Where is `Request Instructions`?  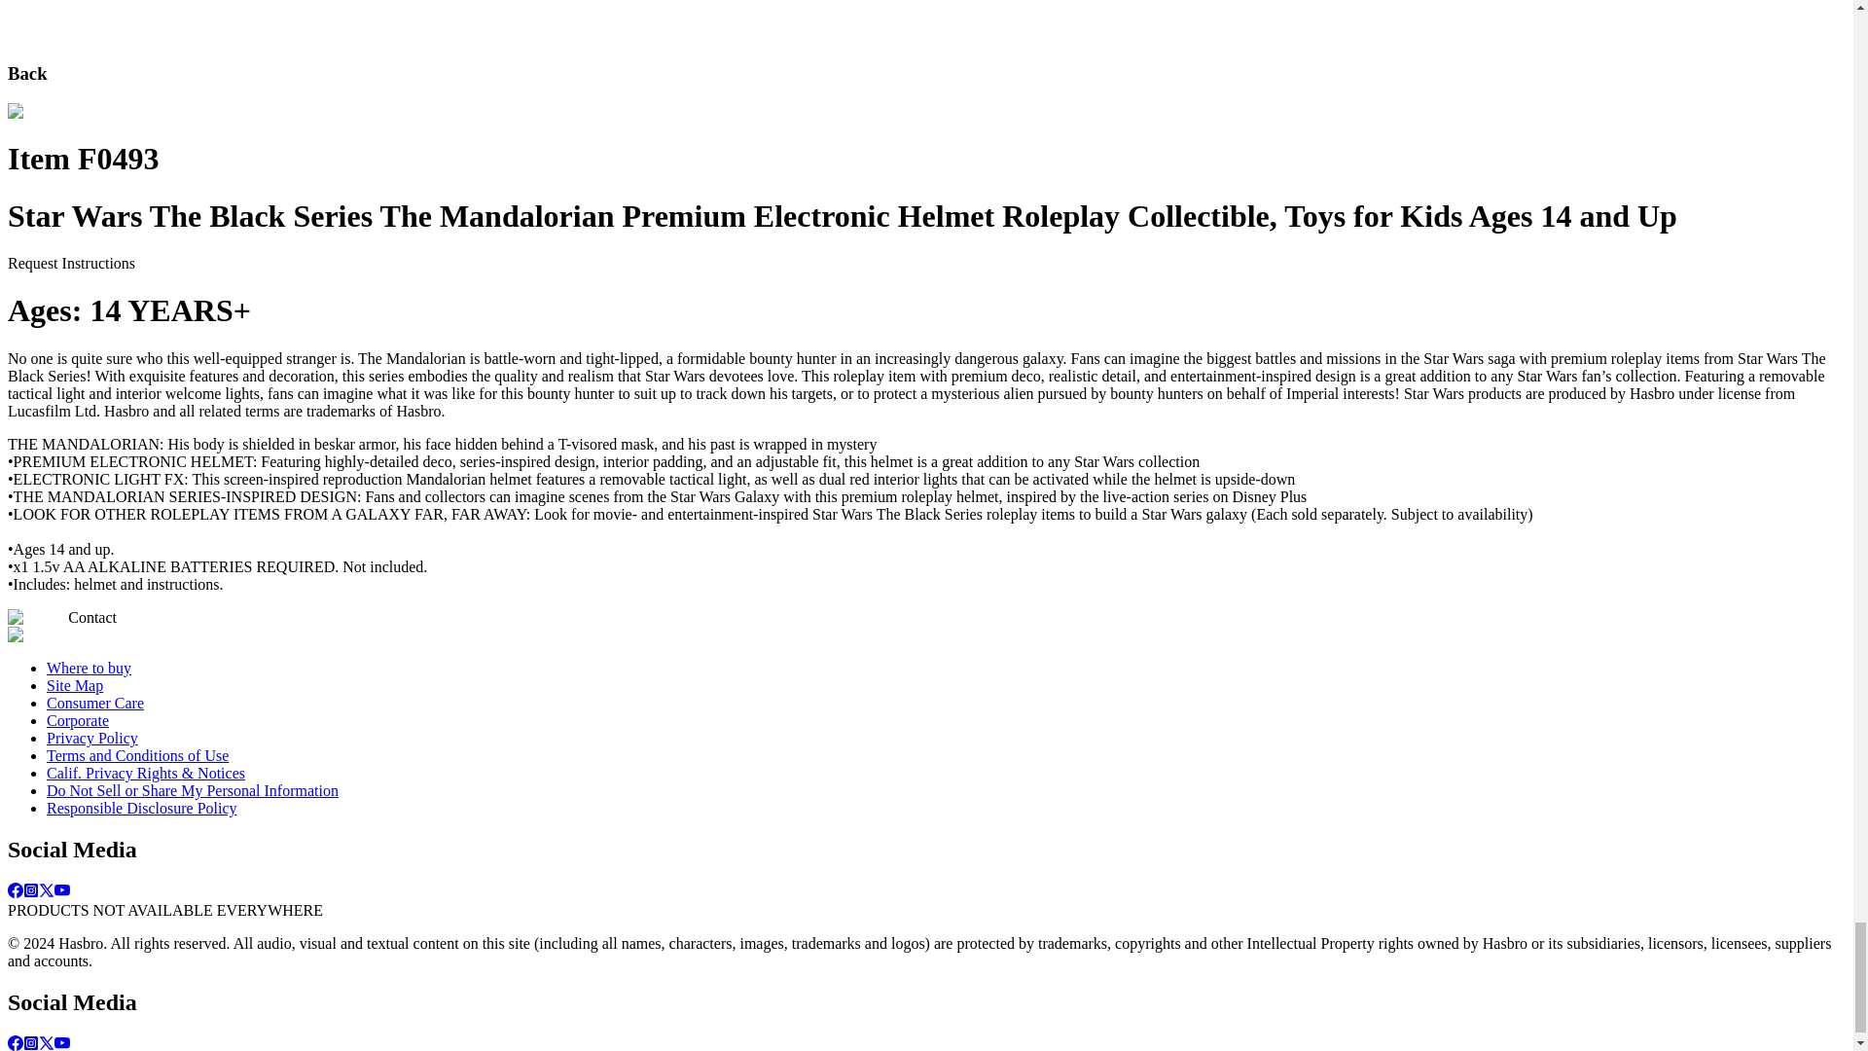
Request Instructions is located at coordinates (70, 263).